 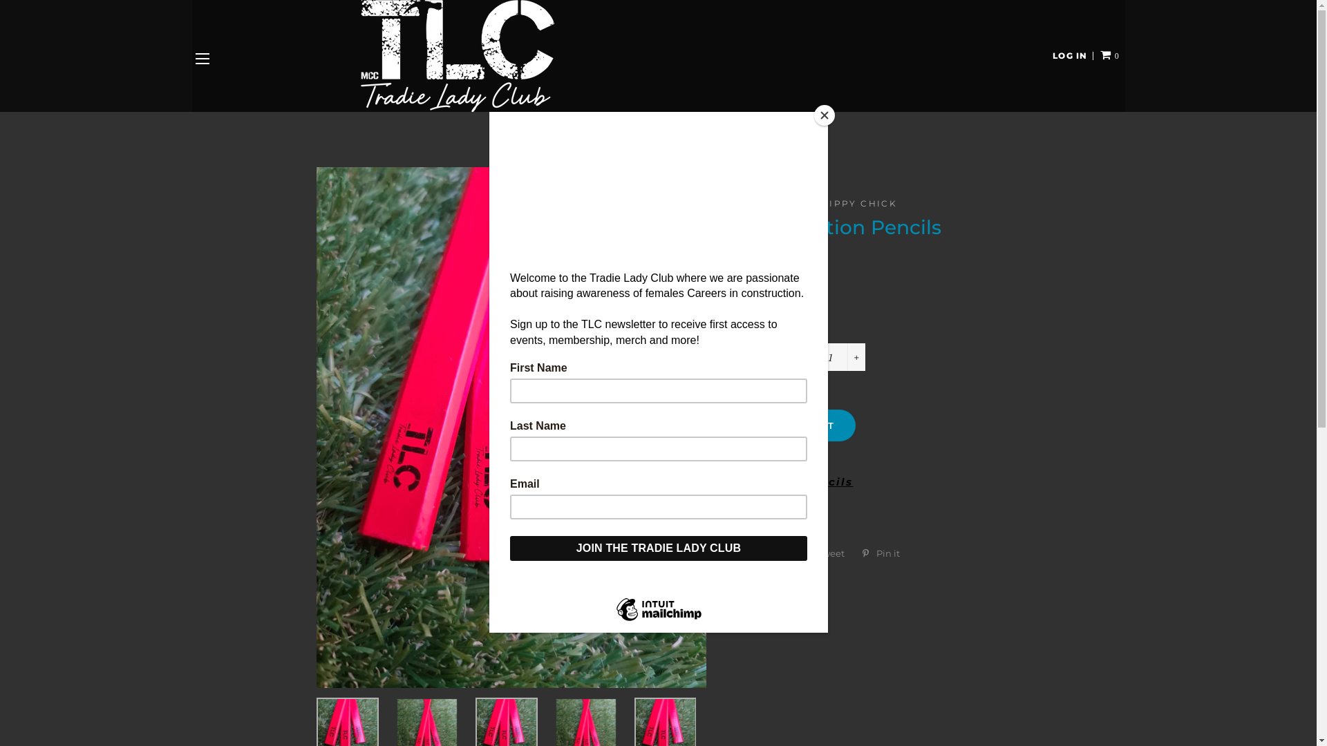 I want to click on LOG IN, so click(x=1070, y=57).